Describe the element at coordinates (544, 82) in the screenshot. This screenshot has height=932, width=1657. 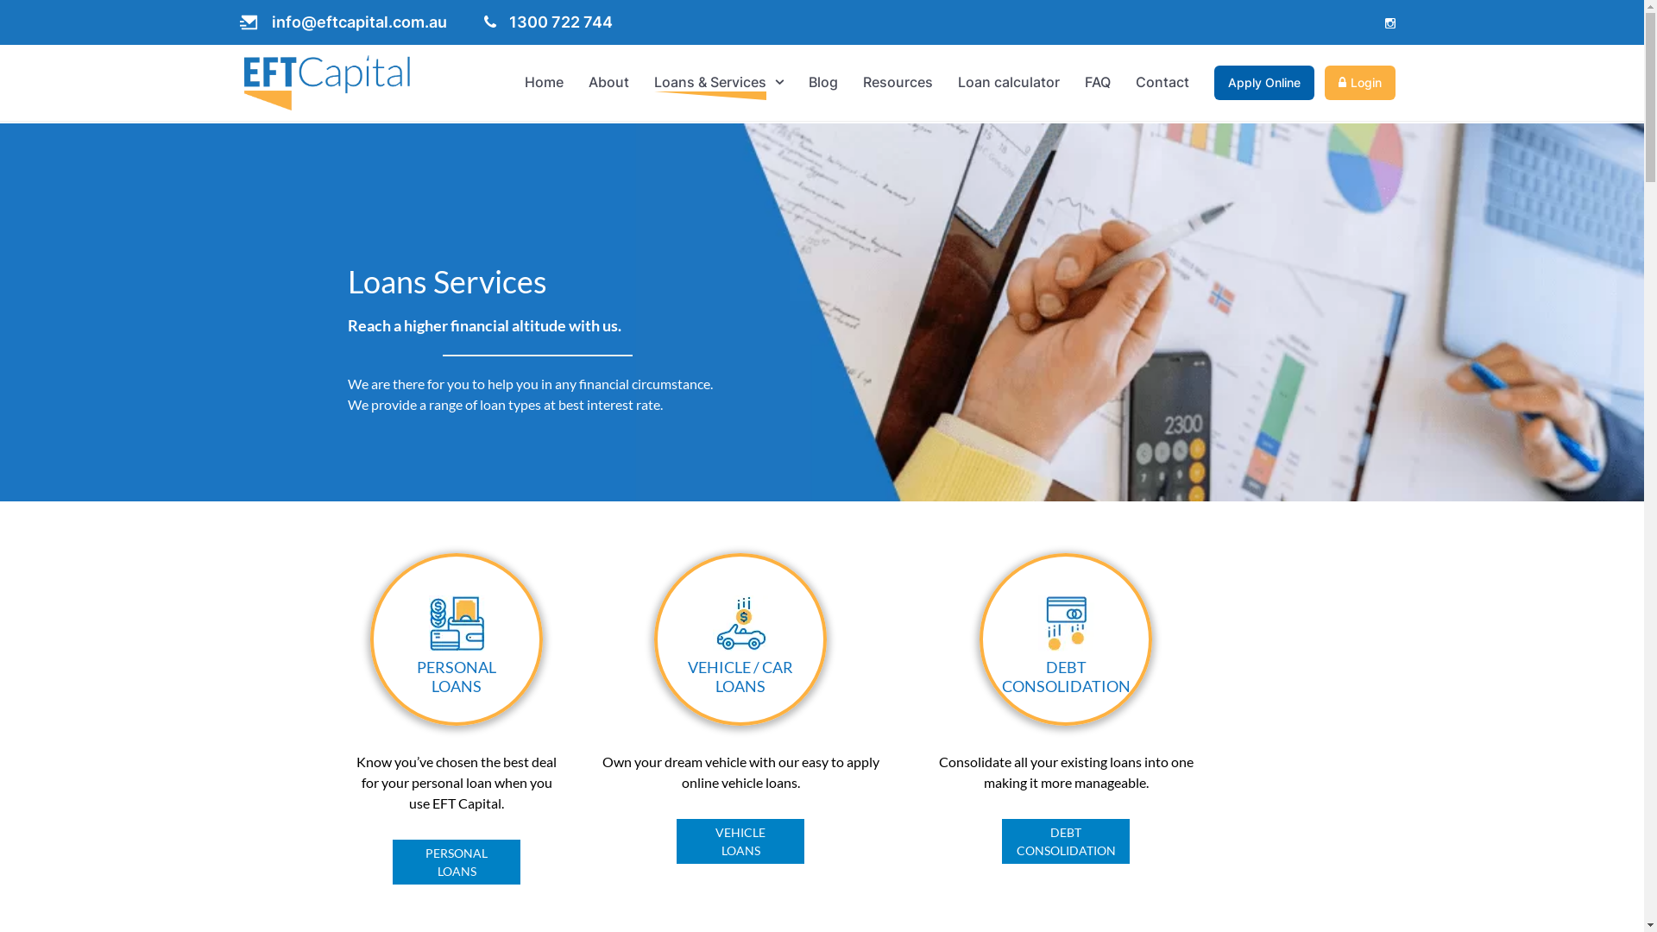
I see `Home` at that location.